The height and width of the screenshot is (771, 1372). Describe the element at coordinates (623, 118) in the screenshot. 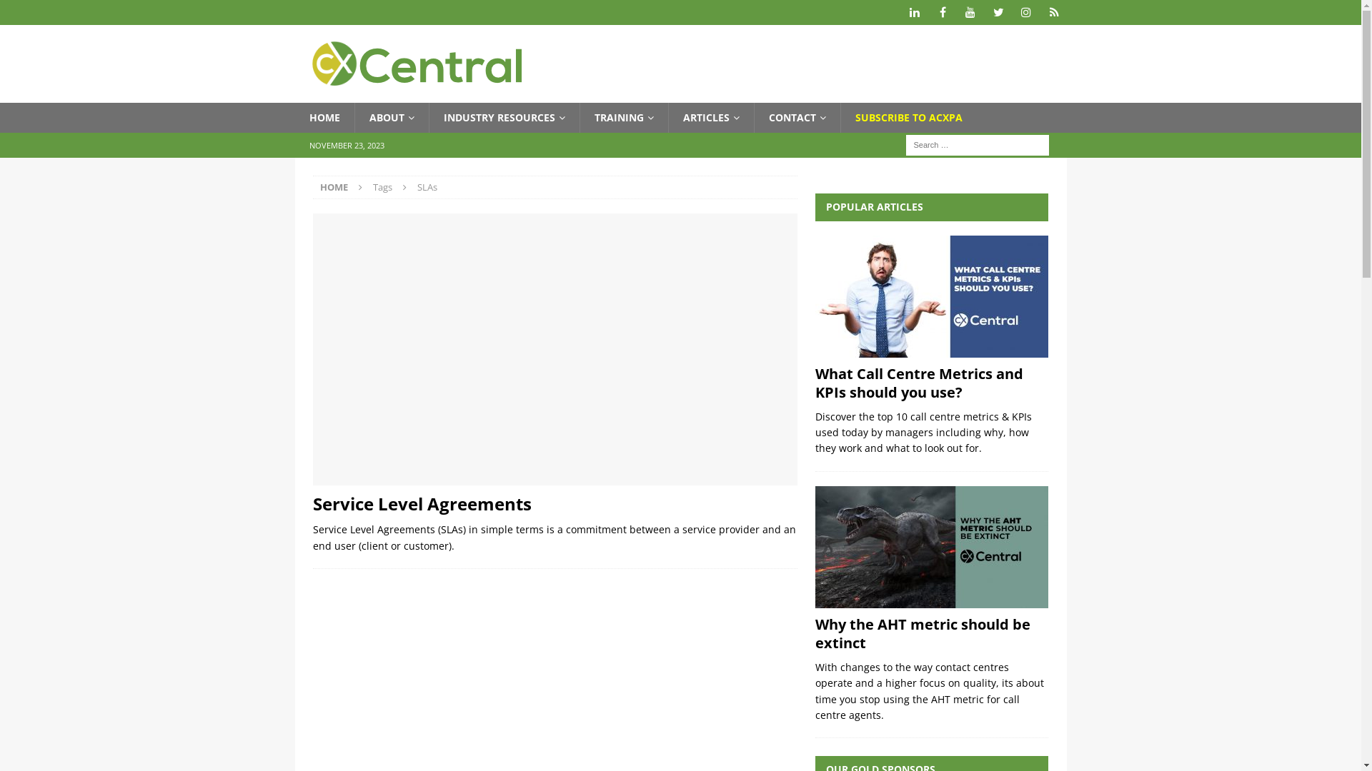

I see `TRAINING` at that location.